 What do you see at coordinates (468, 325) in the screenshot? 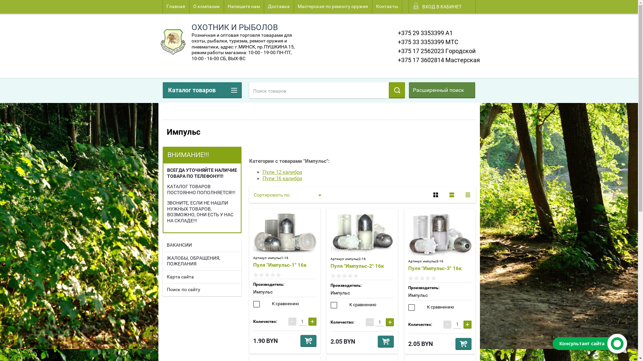
I see `+` at bounding box center [468, 325].